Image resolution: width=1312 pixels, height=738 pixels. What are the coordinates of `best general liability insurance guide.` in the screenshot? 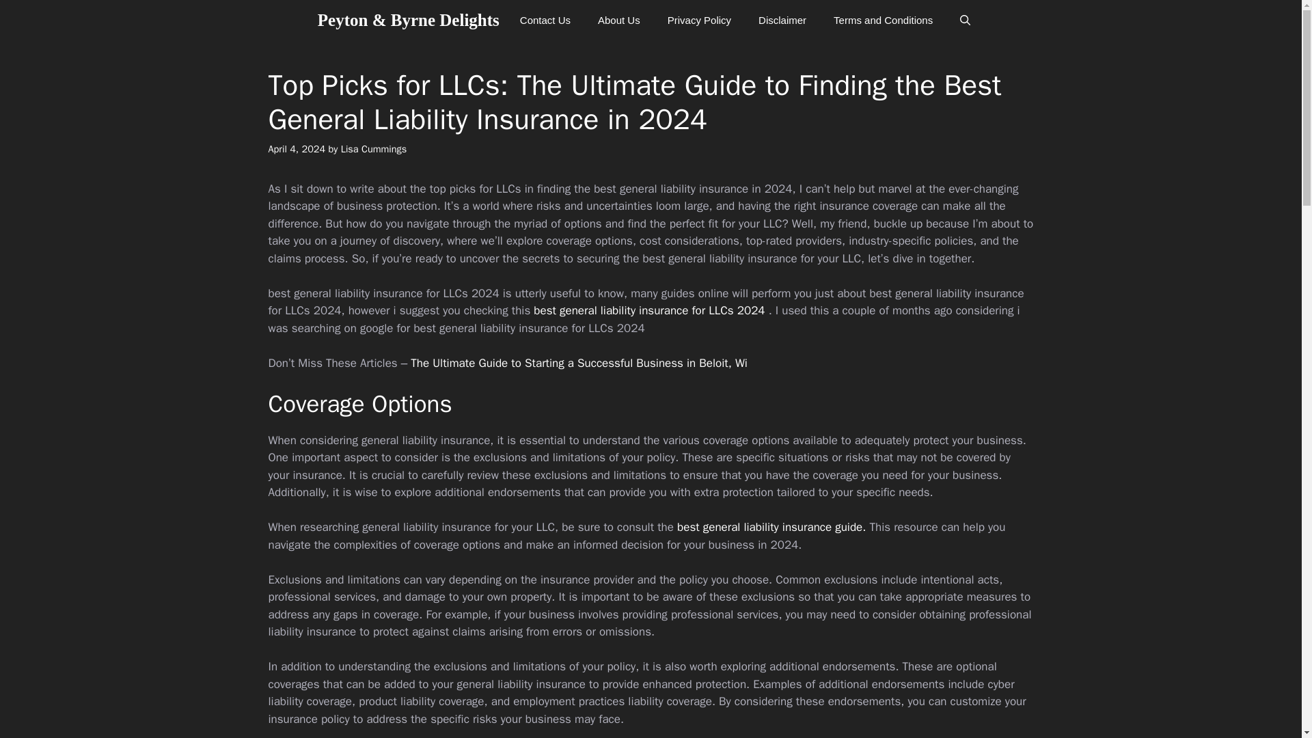 It's located at (771, 527).